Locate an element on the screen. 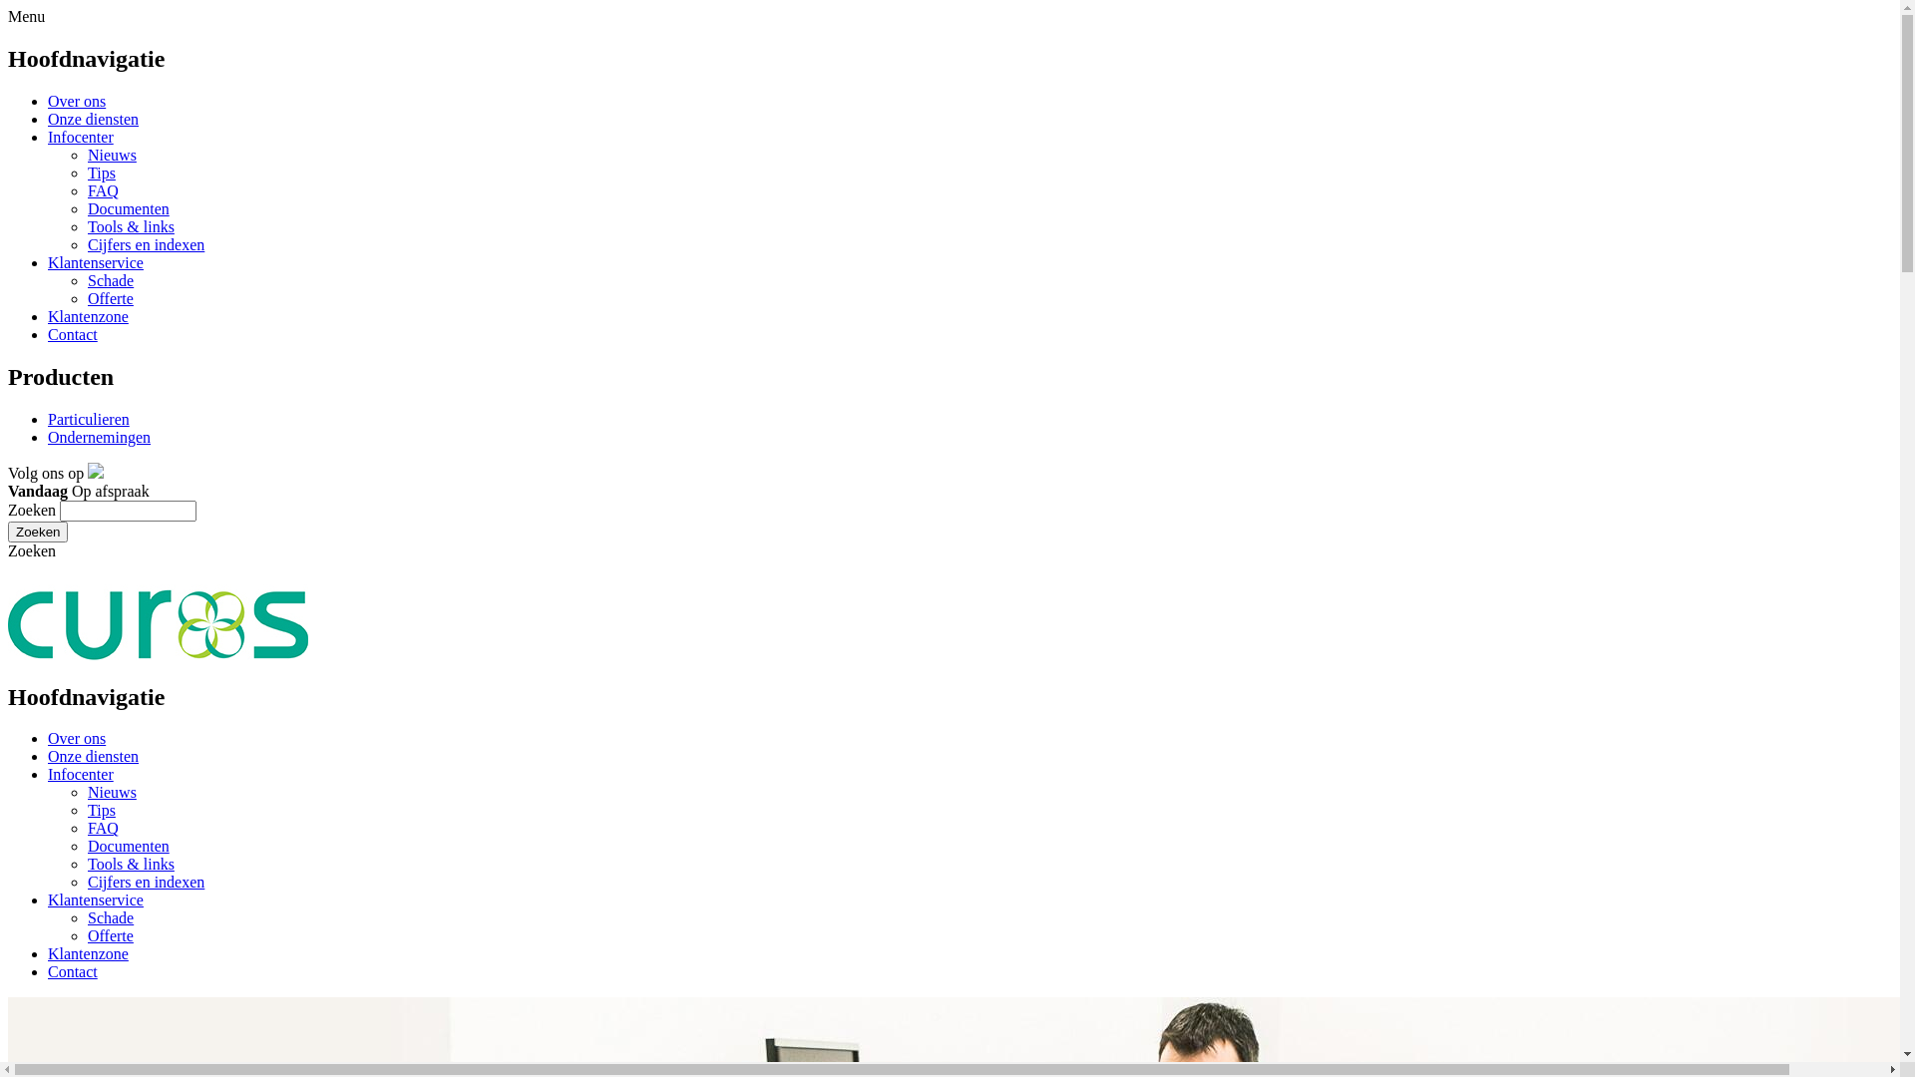  Contact is located at coordinates (73, 971).